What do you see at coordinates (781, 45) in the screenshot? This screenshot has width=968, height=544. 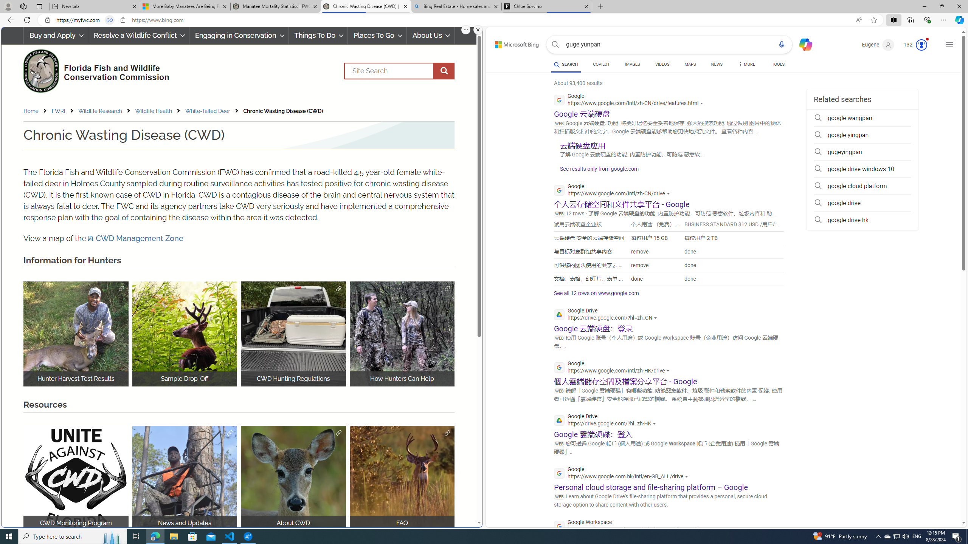 I see `Search using voice` at bounding box center [781, 45].